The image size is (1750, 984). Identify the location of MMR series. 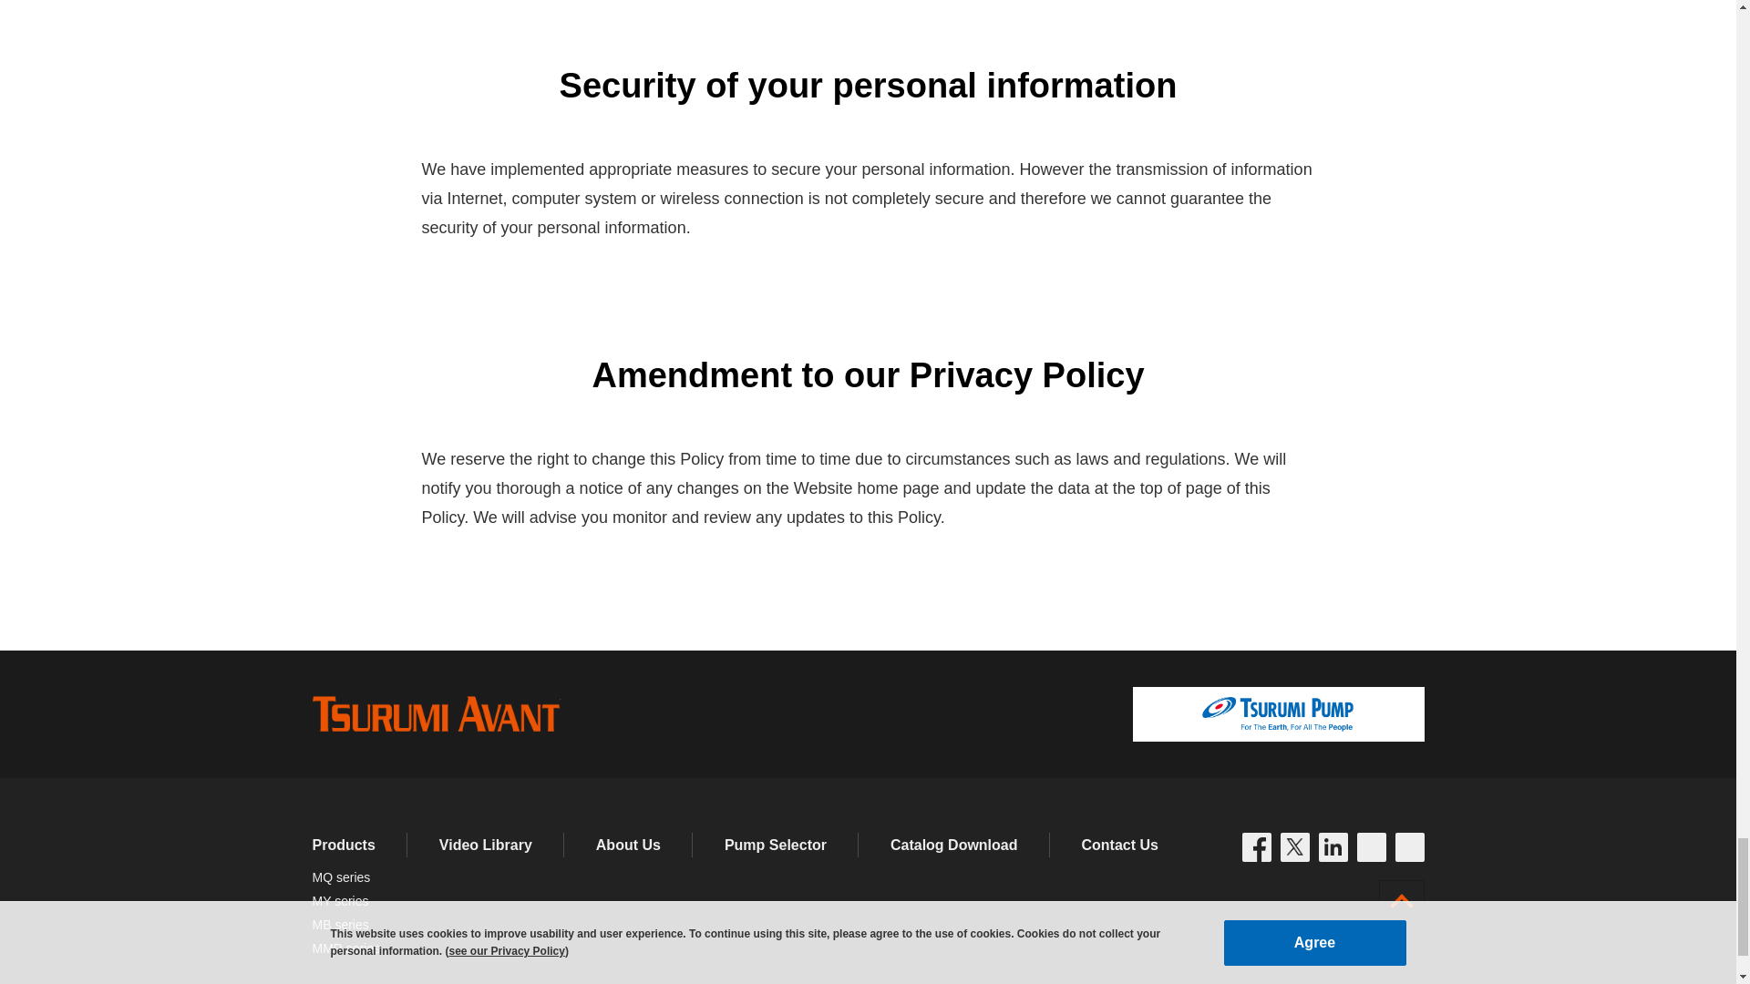
(345, 948).